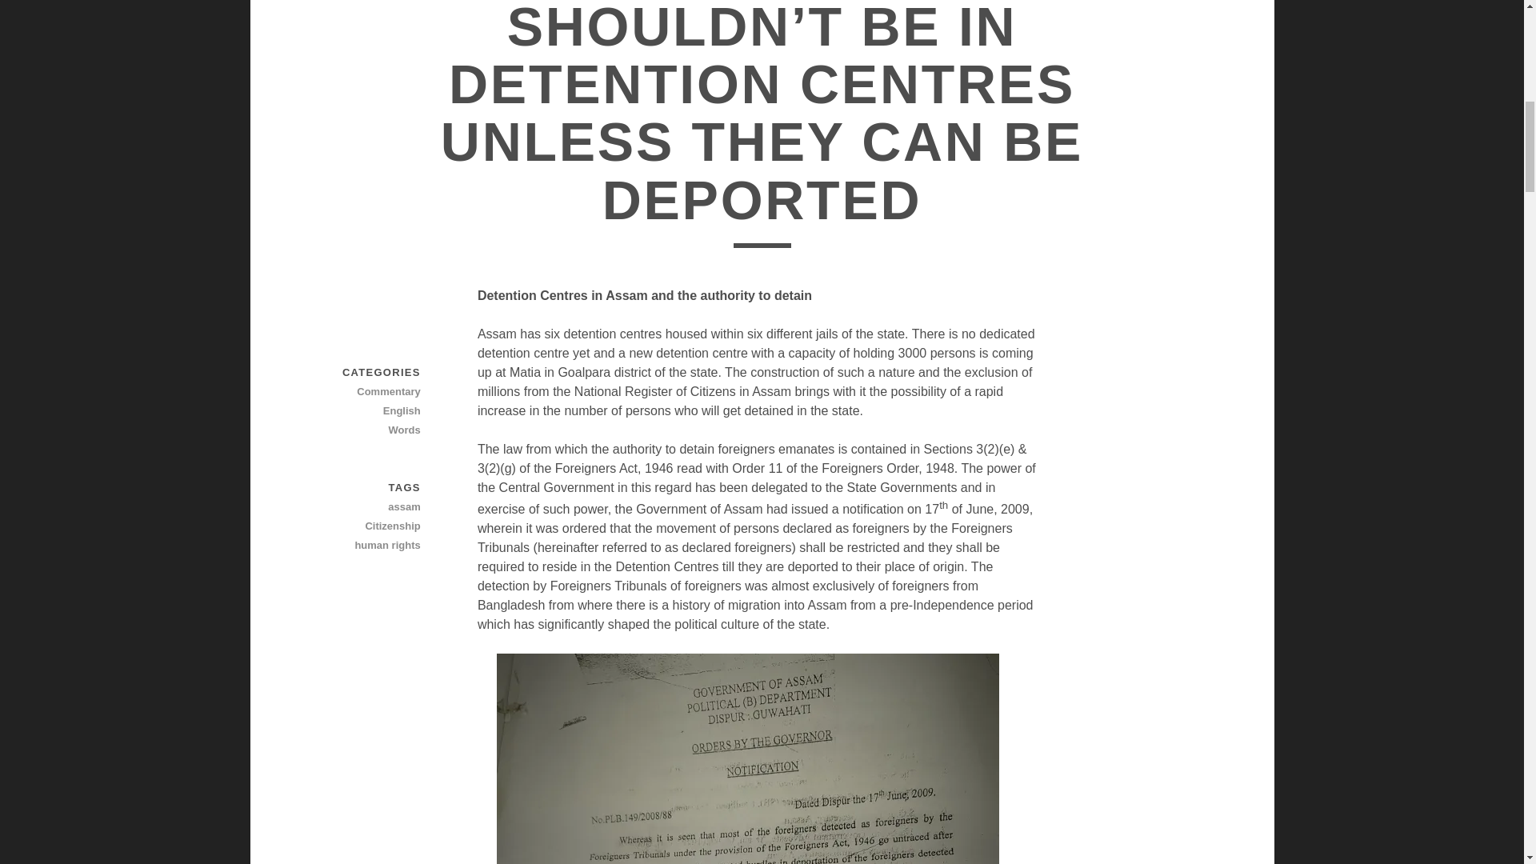 This screenshot has height=864, width=1536. I want to click on Words, so click(364, 430).